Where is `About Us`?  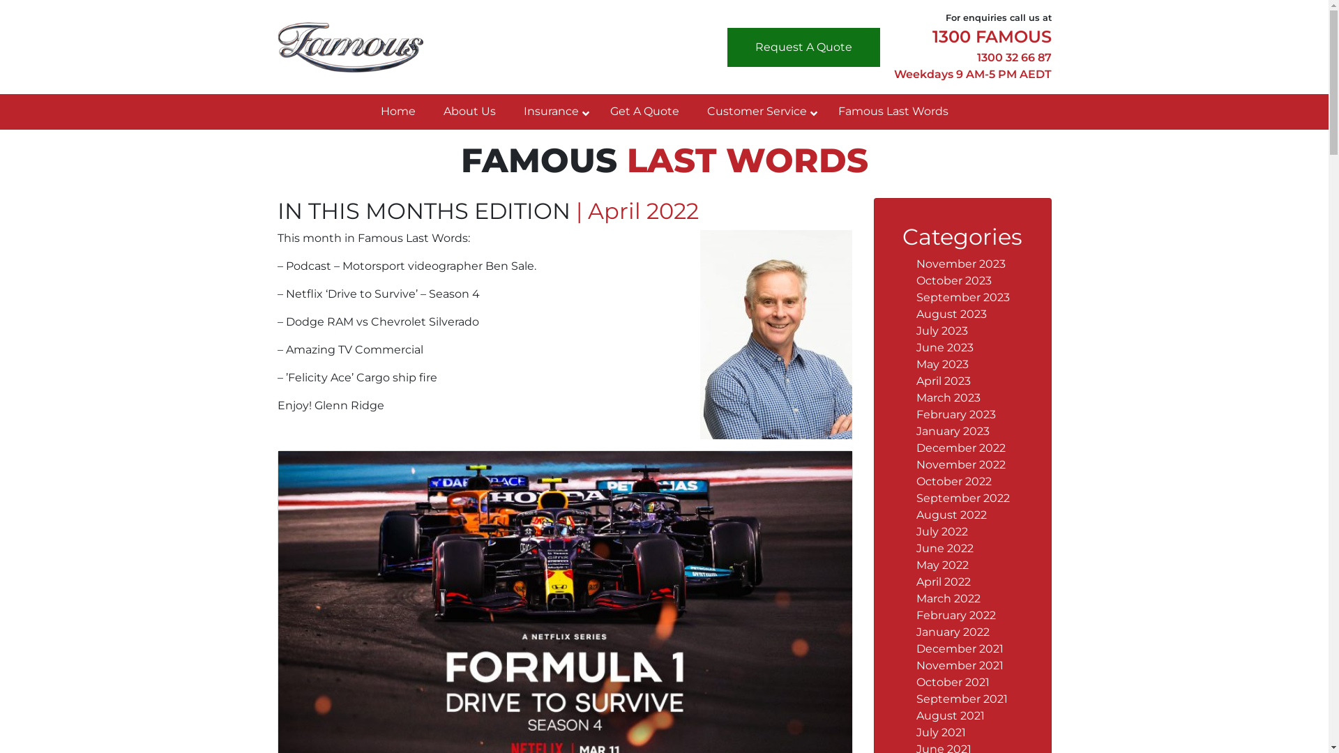
About Us is located at coordinates (470, 112).